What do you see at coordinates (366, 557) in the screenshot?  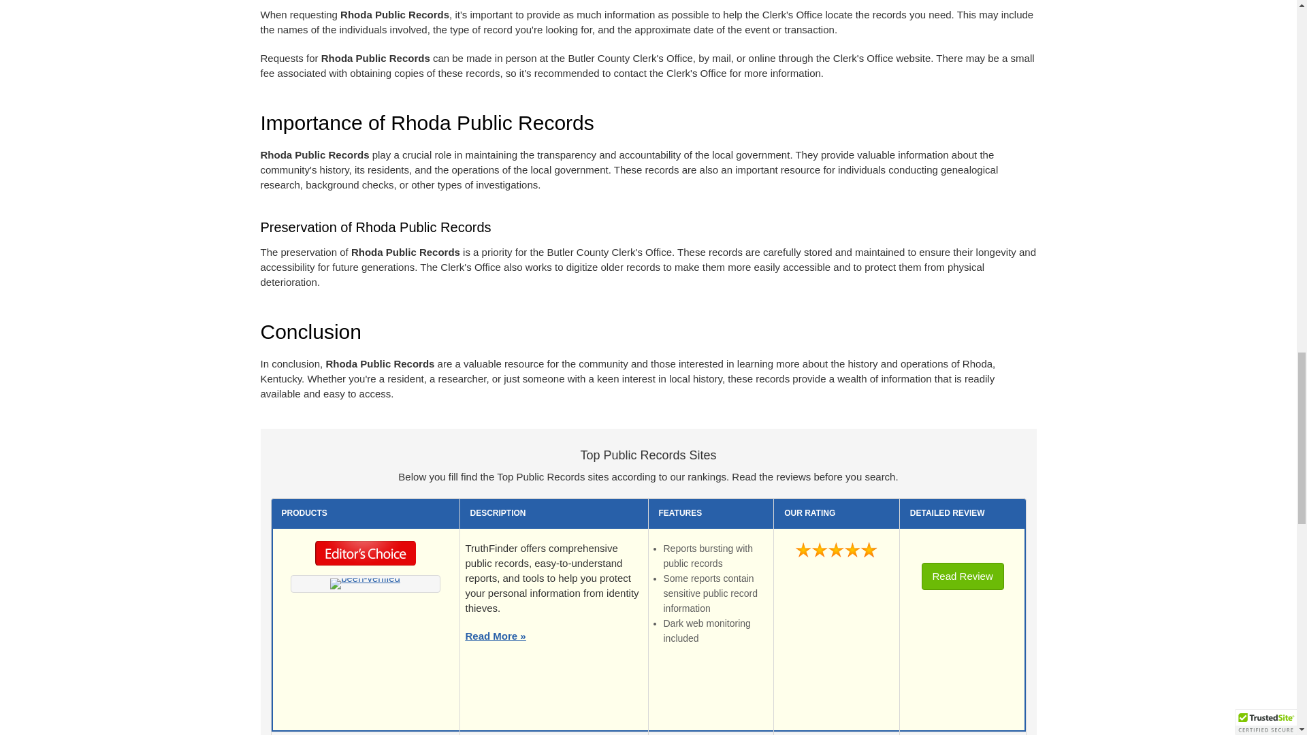 I see `Editors Choice` at bounding box center [366, 557].